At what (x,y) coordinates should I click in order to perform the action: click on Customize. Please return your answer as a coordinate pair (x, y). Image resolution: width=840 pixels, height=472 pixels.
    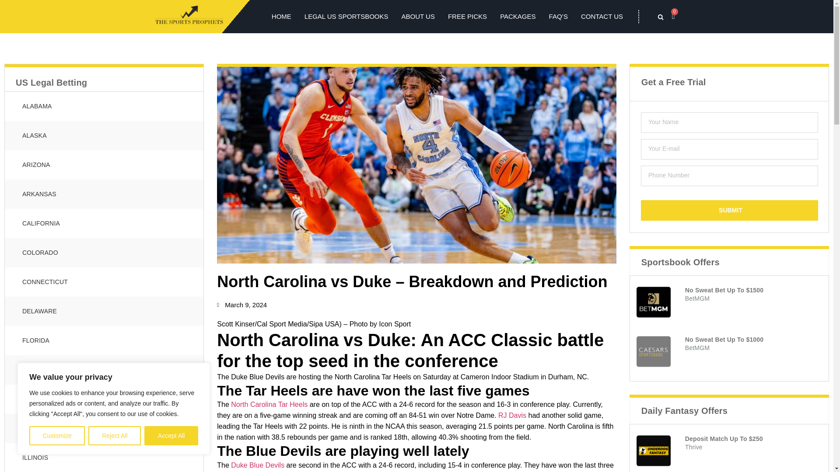
    Looking at the image, I should click on (57, 436).